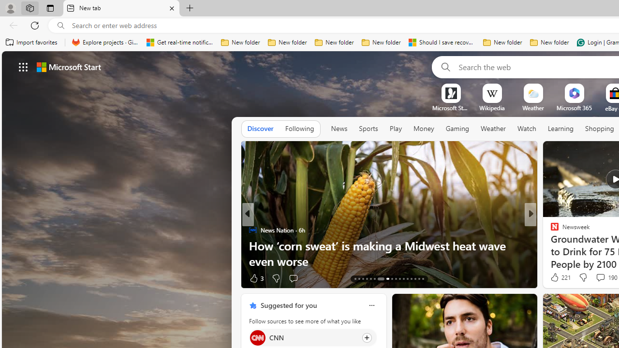  I want to click on Search icon, so click(61, 26).